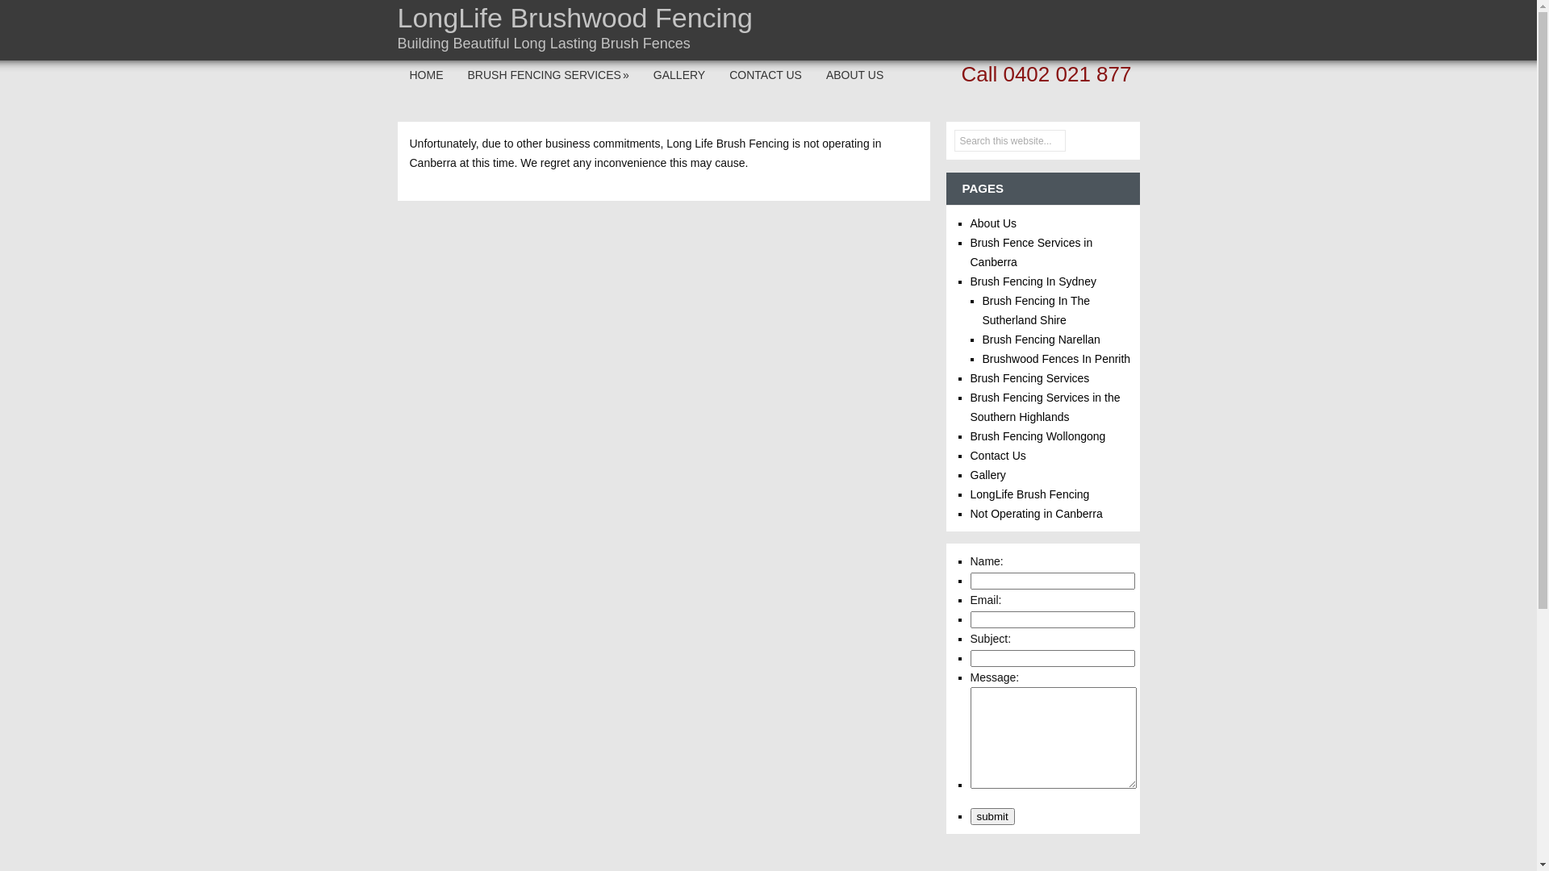 The image size is (1549, 871). Describe the element at coordinates (997, 456) in the screenshot. I see `Contact Us` at that location.